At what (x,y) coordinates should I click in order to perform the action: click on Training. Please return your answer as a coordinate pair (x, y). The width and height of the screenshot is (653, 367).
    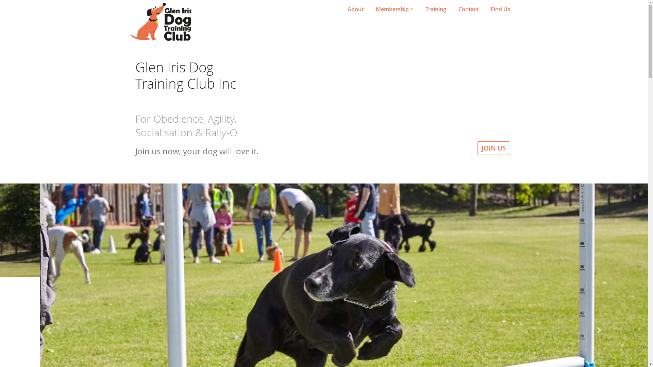
    Looking at the image, I should click on (435, 9).